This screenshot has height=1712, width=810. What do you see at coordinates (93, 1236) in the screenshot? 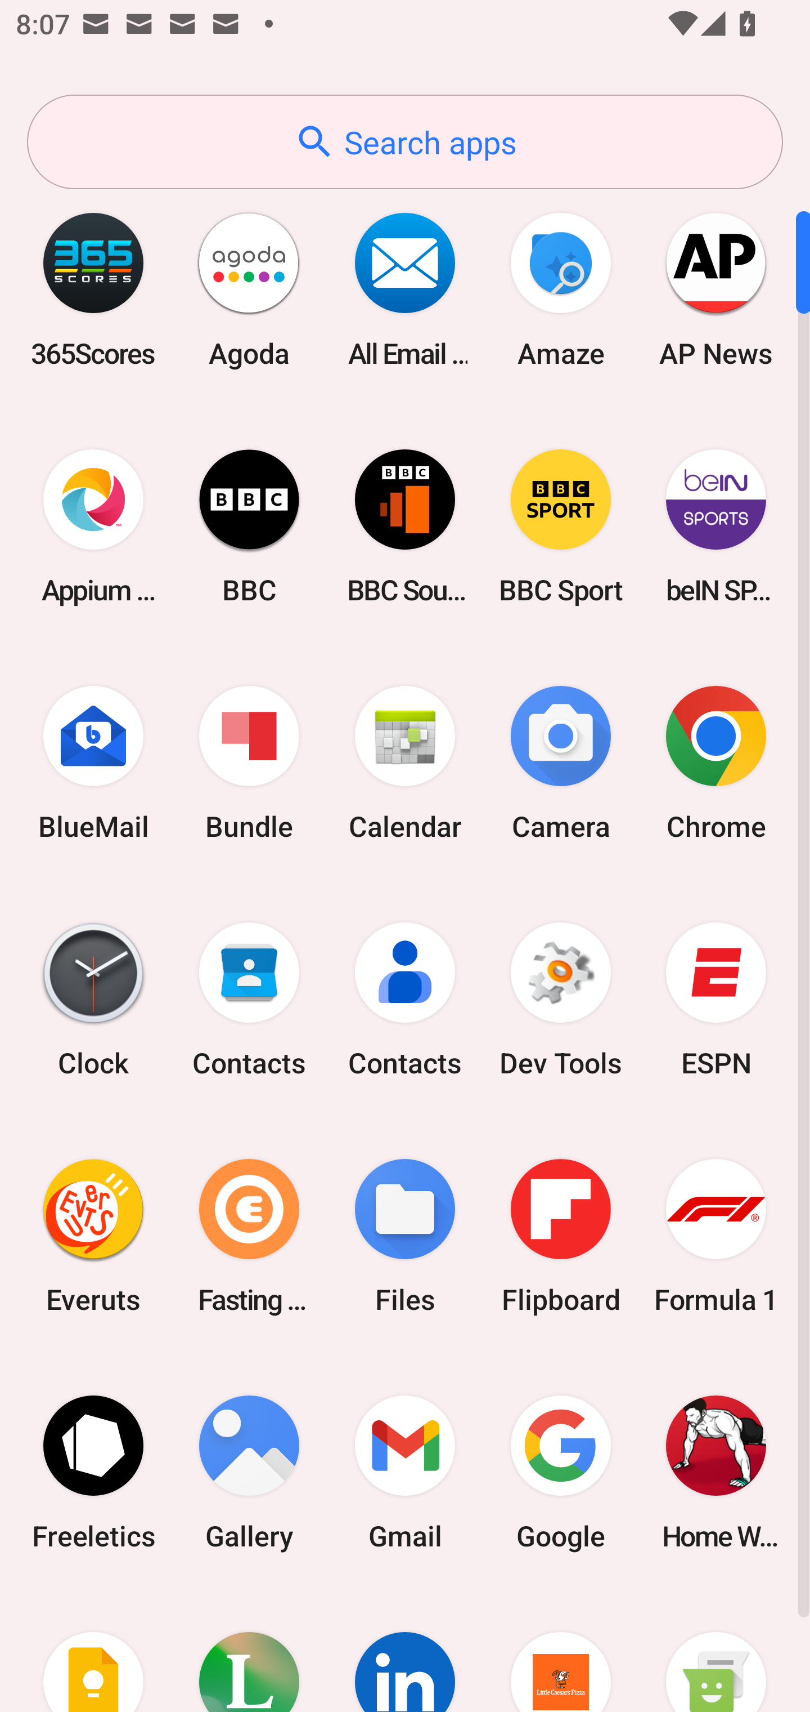
I see `Everuts` at bounding box center [93, 1236].